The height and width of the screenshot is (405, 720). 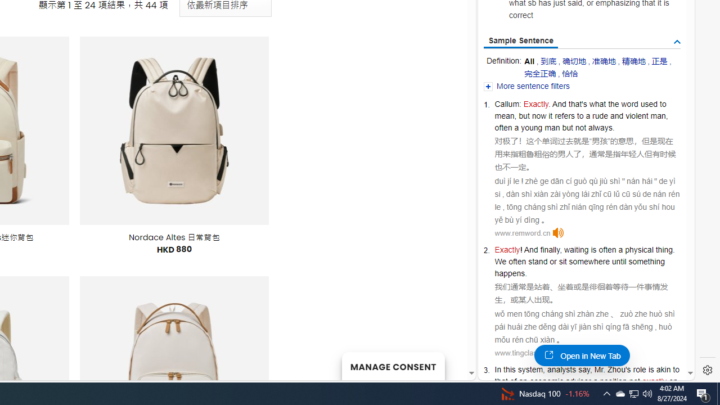 What do you see at coordinates (561, 369) in the screenshot?
I see `analysts` at bounding box center [561, 369].